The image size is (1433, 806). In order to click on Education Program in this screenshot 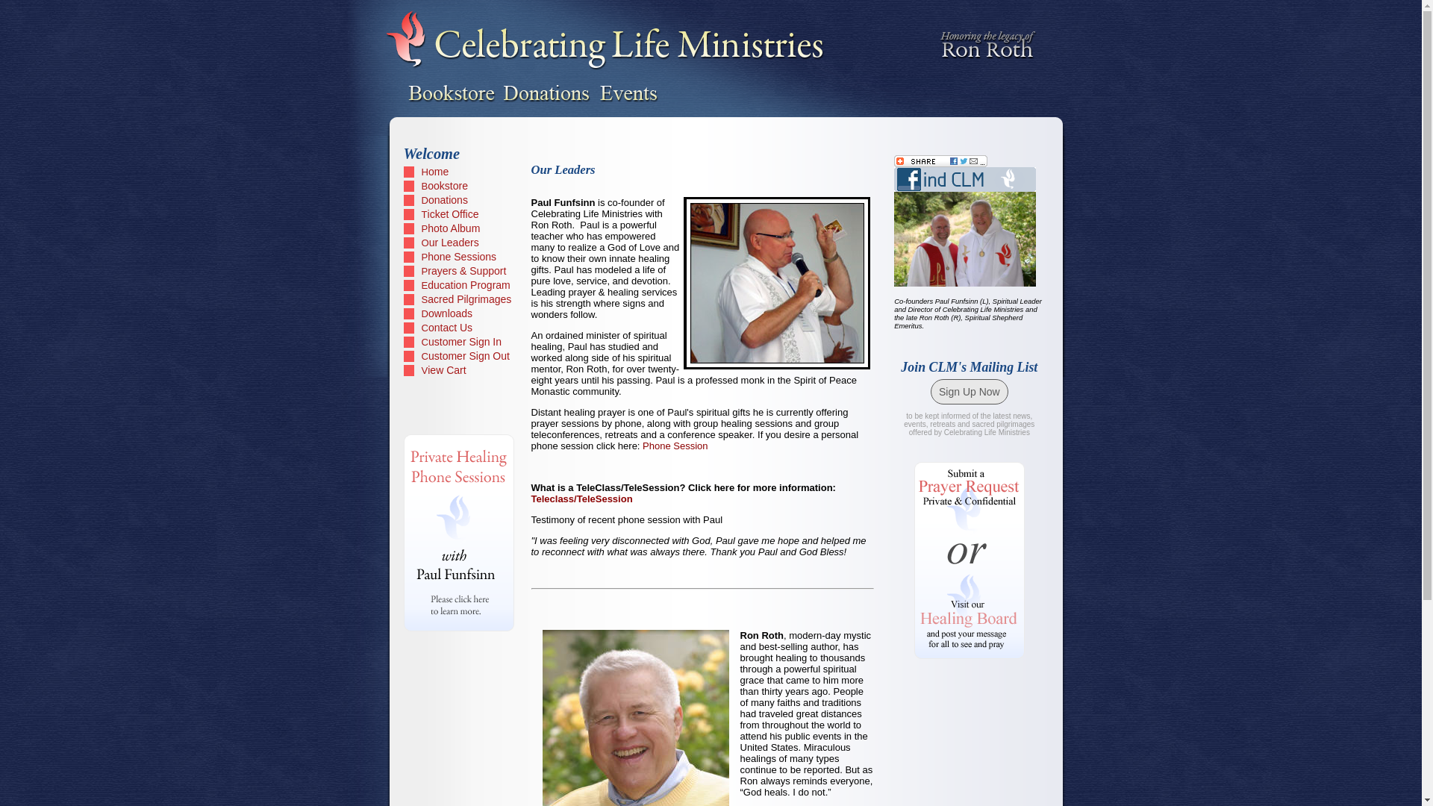, I will do `click(460, 285)`.